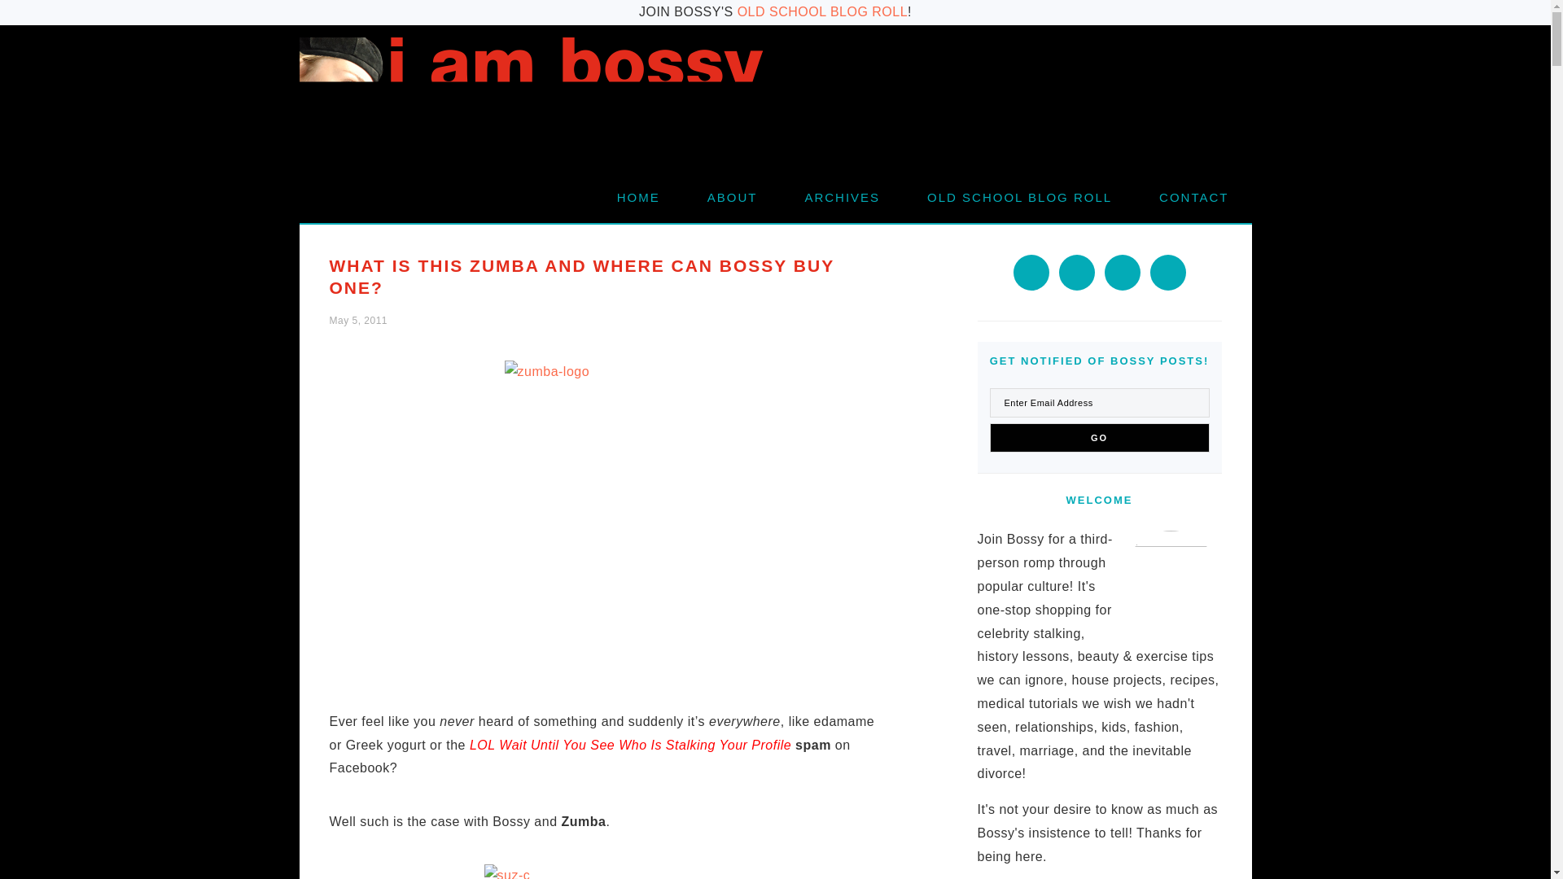 The image size is (1563, 879). Describe the element at coordinates (532, 100) in the screenshot. I see `I AM BOSSY` at that location.